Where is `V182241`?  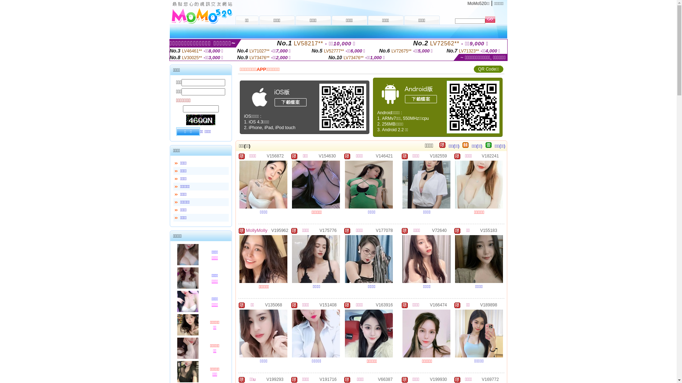
V182241 is located at coordinates (490, 156).